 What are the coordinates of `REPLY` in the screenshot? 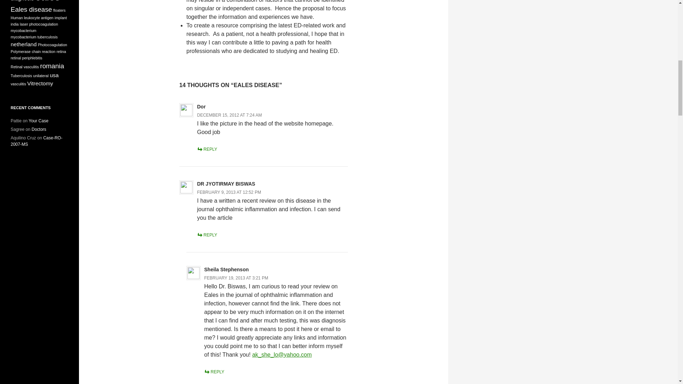 It's located at (214, 372).